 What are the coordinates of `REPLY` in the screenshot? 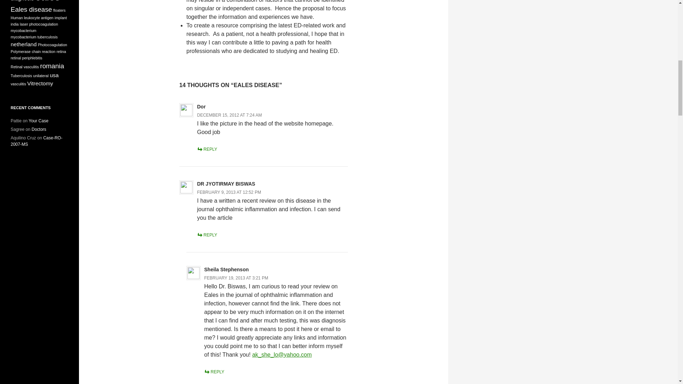 It's located at (214, 372).